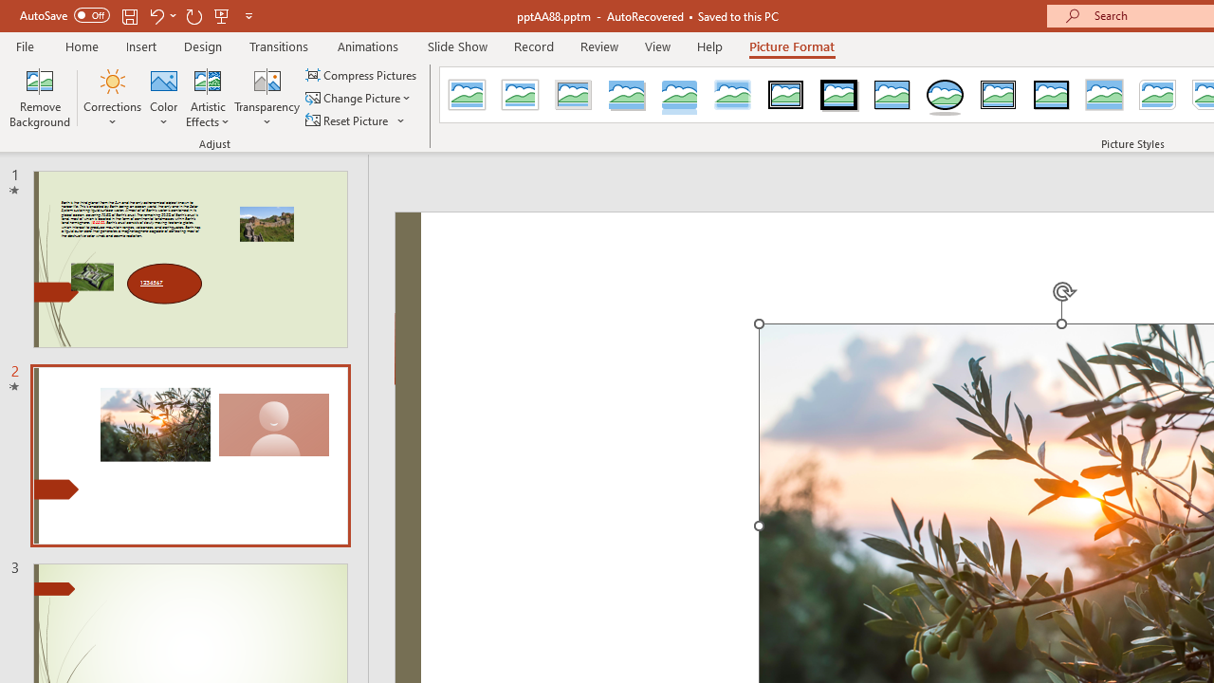  Describe the element at coordinates (1051, 95) in the screenshot. I see `Moderate Frame, Black` at that location.